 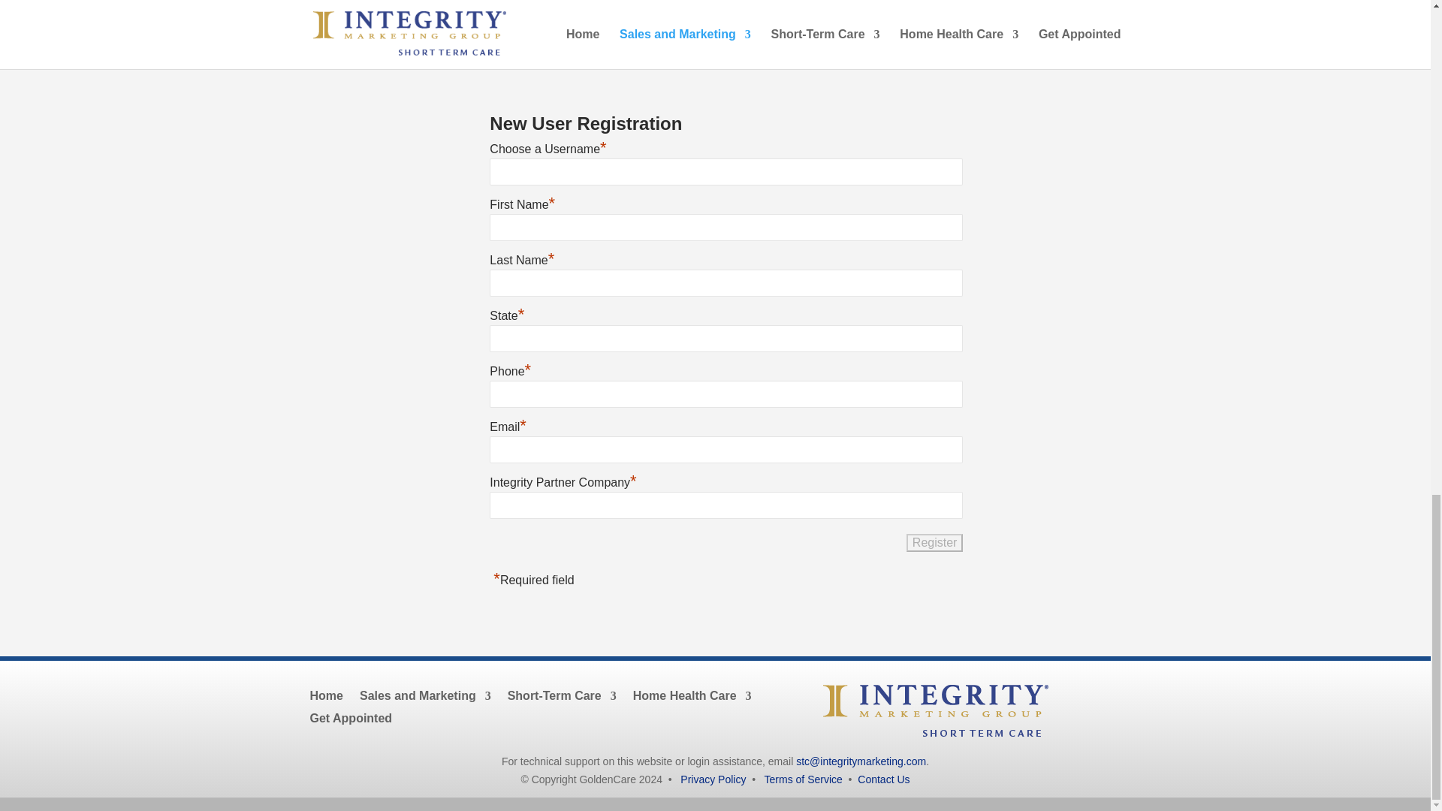 I want to click on Register, so click(x=934, y=542).